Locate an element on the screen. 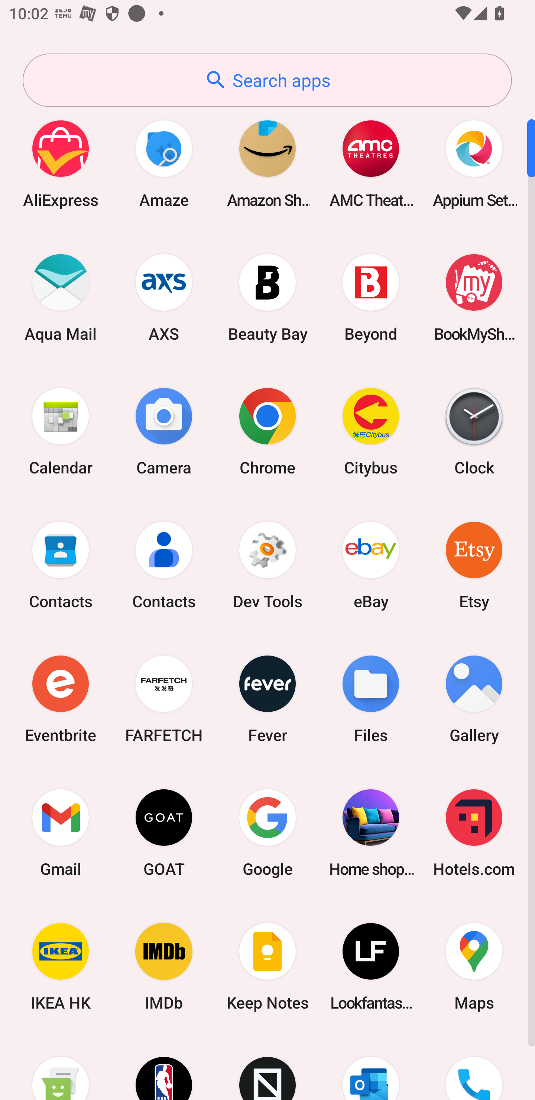 The height and width of the screenshot is (1100, 535). Google is located at coordinates (267, 832).